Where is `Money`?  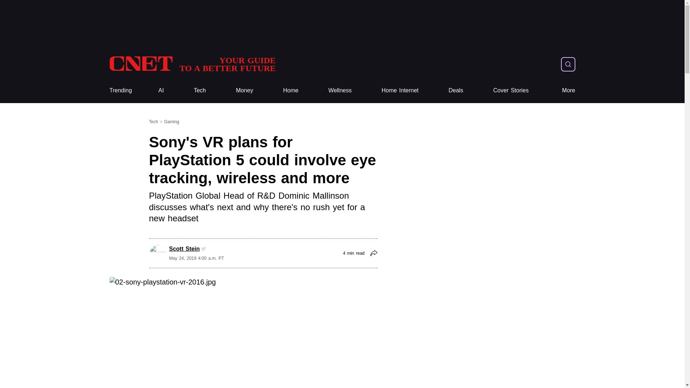 Money is located at coordinates (244, 91).